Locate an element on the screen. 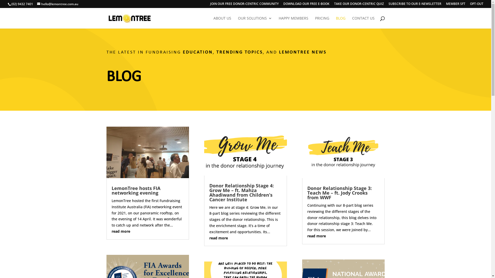  JOIN OUR FREE DONOR-CENTRIC COMMUNITY is located at coordinates (244, 5).